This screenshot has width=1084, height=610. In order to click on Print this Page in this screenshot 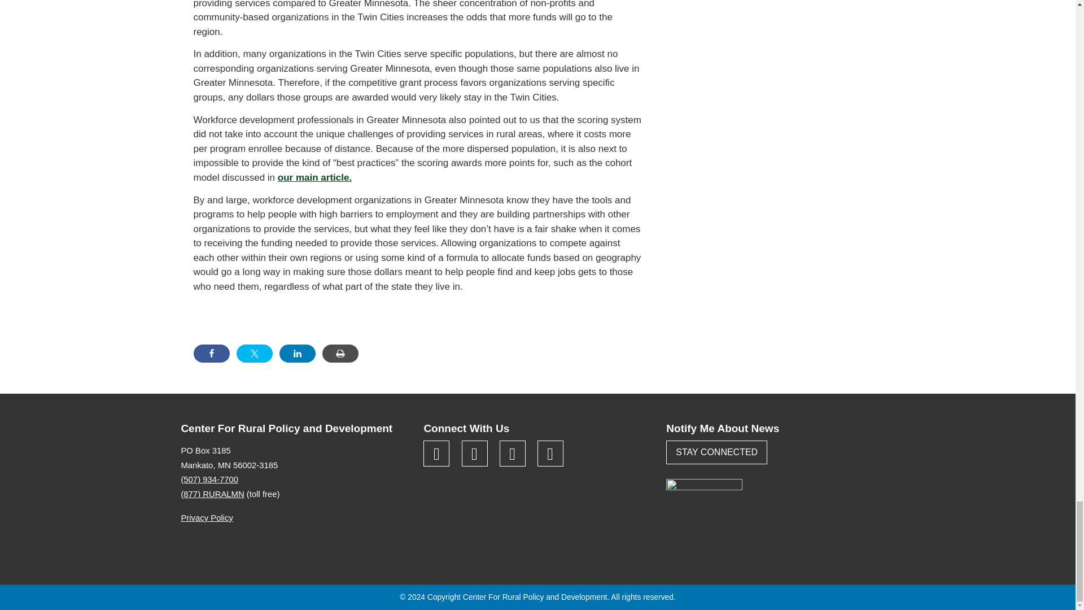, I will do `click(340, 354)`.